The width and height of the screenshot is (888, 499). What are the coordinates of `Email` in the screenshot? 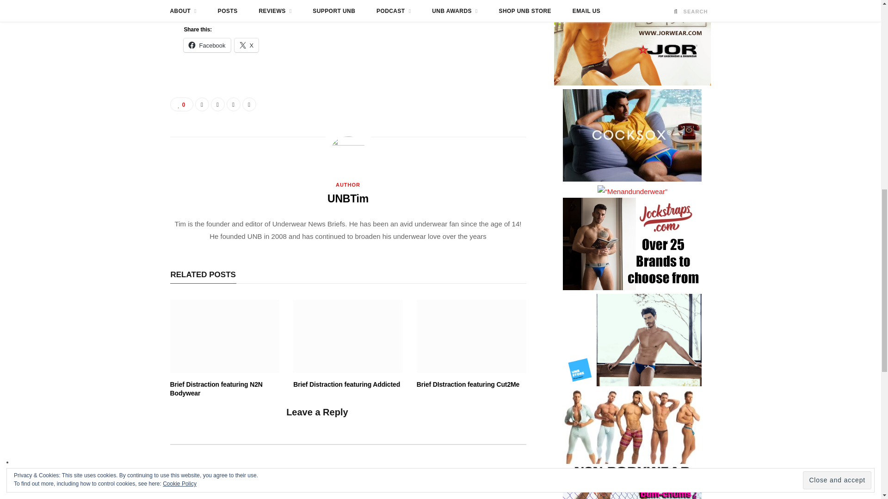 It's located at (249, 104).